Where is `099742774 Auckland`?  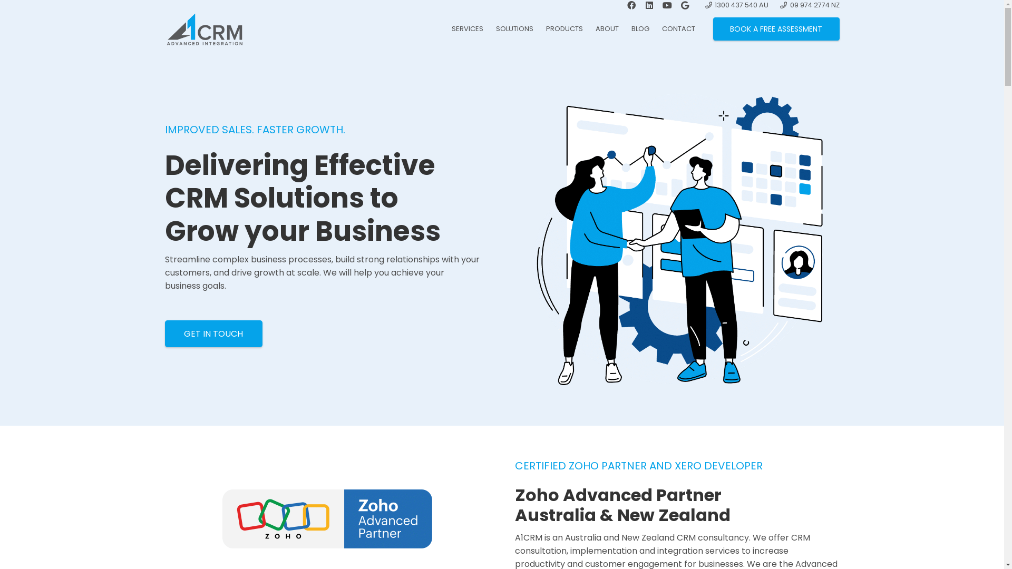 099742774 Auckland is located at coordinates (223, 409).